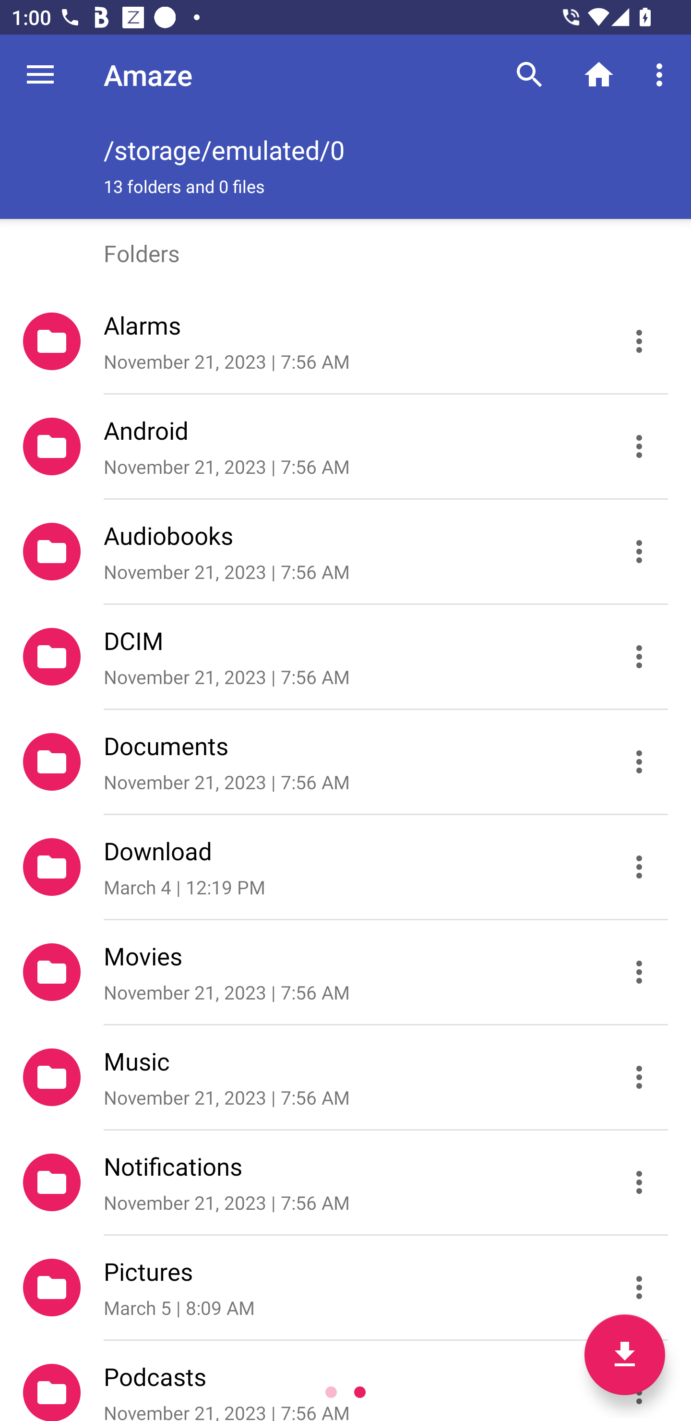 Image resolution: width=691 pixels, height=1421 pixels. Describe the element at coordinates (345, 762) in the screenshot. I see `Documents November 21, 2023 | 7:56 AM` at that location.